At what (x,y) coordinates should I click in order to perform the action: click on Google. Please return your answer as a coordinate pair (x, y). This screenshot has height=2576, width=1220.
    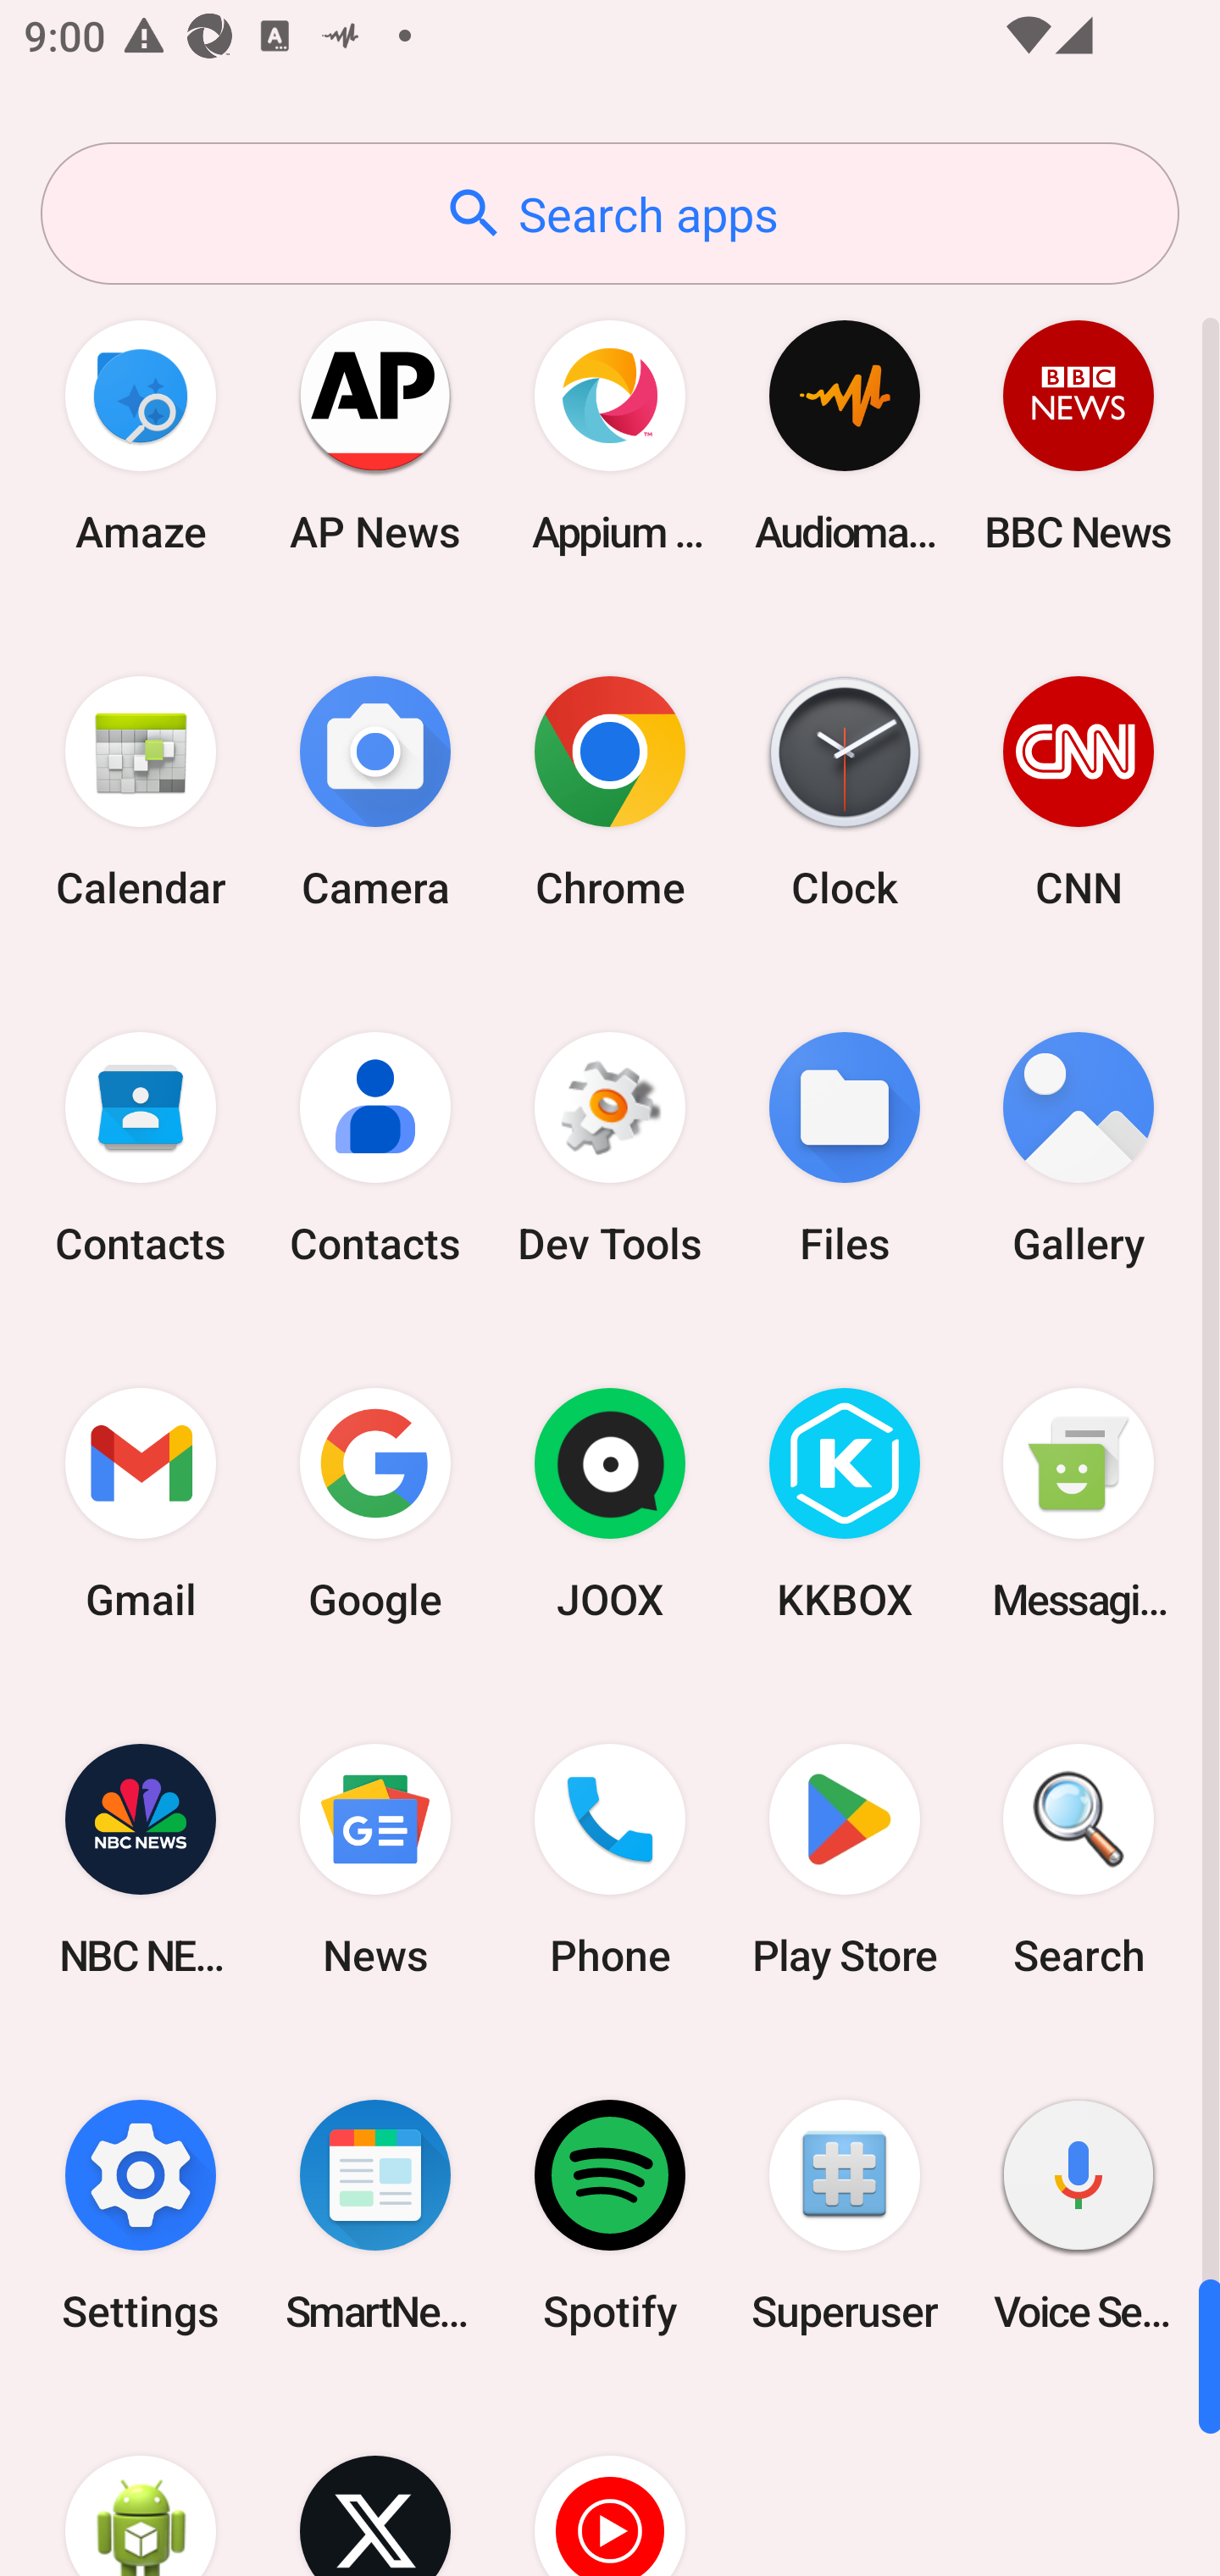
    Looking at the image, I should click on (375, 1504).